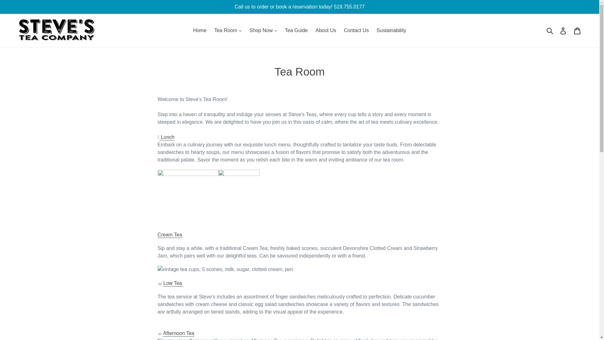 This screenshot has height=340, width=604. I want to click on Lunch, so click(167, 137).